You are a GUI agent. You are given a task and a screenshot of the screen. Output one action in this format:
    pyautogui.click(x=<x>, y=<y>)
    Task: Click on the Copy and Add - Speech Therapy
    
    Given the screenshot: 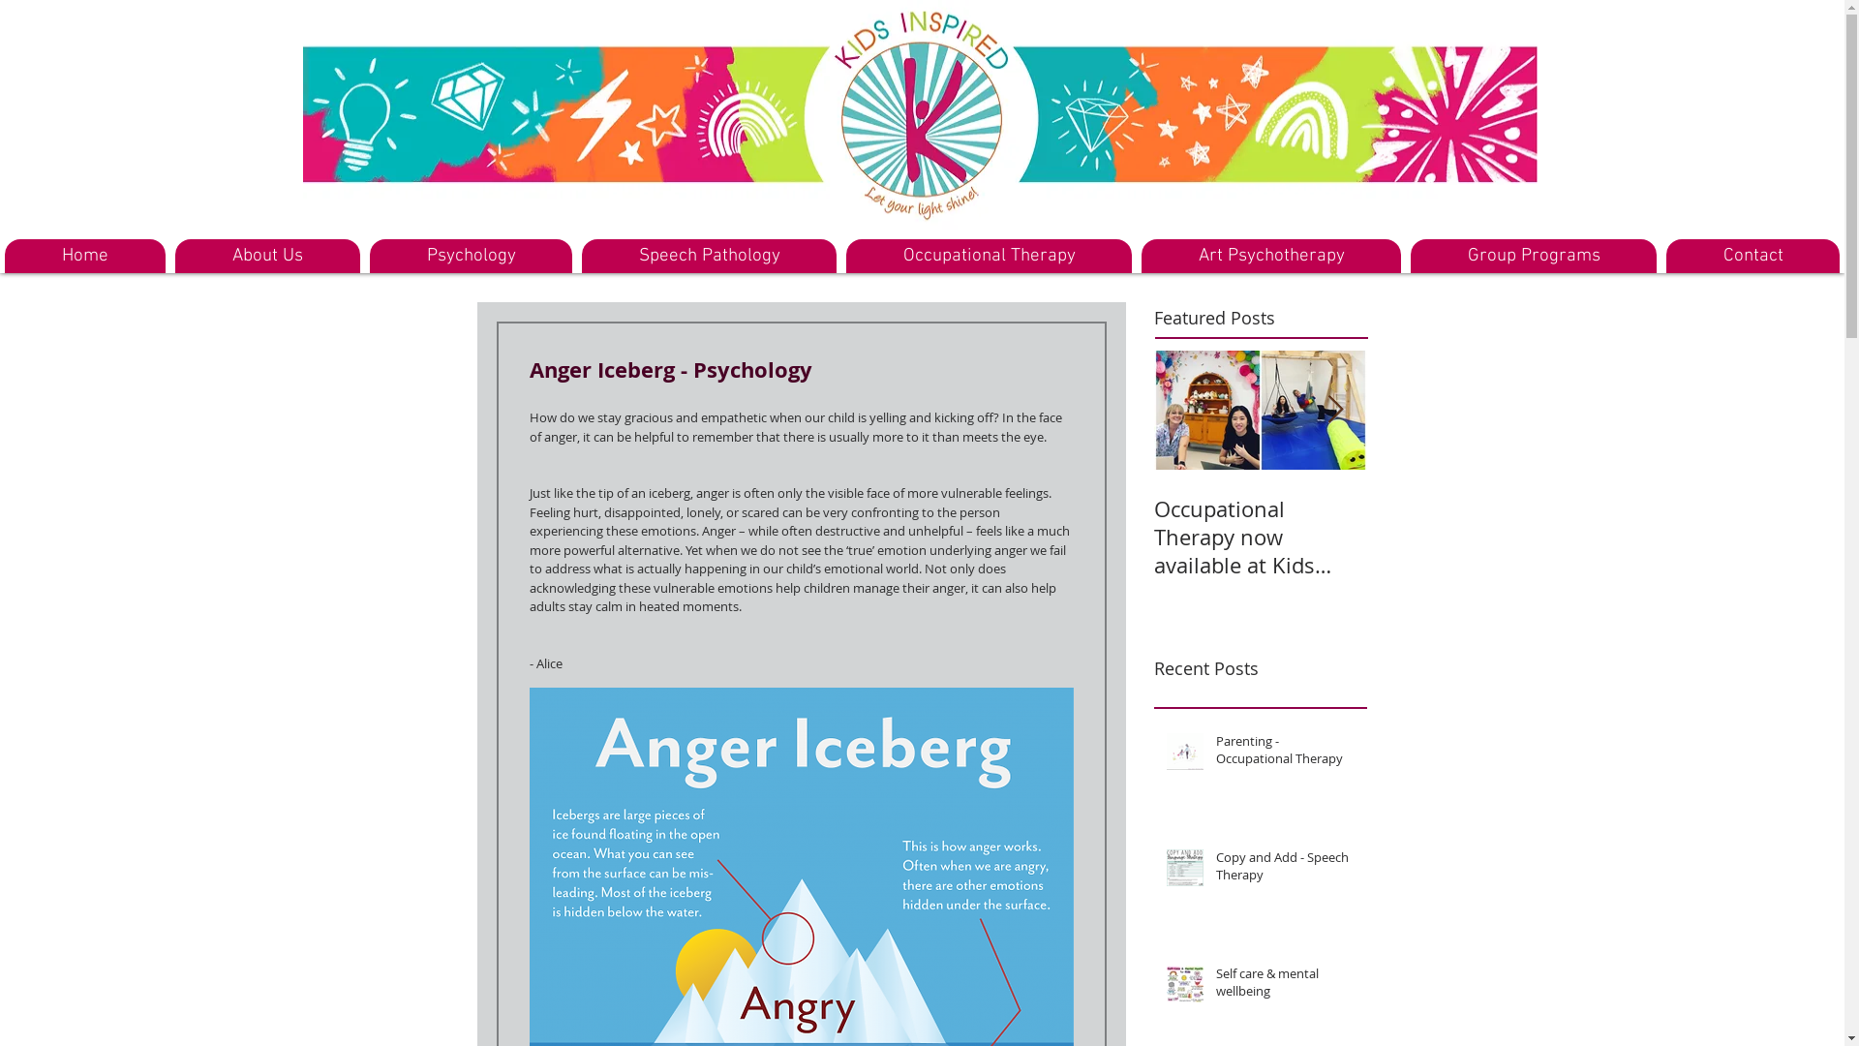 What is the action you would take?
    pyautogui.click(x=1286, y=870)
    